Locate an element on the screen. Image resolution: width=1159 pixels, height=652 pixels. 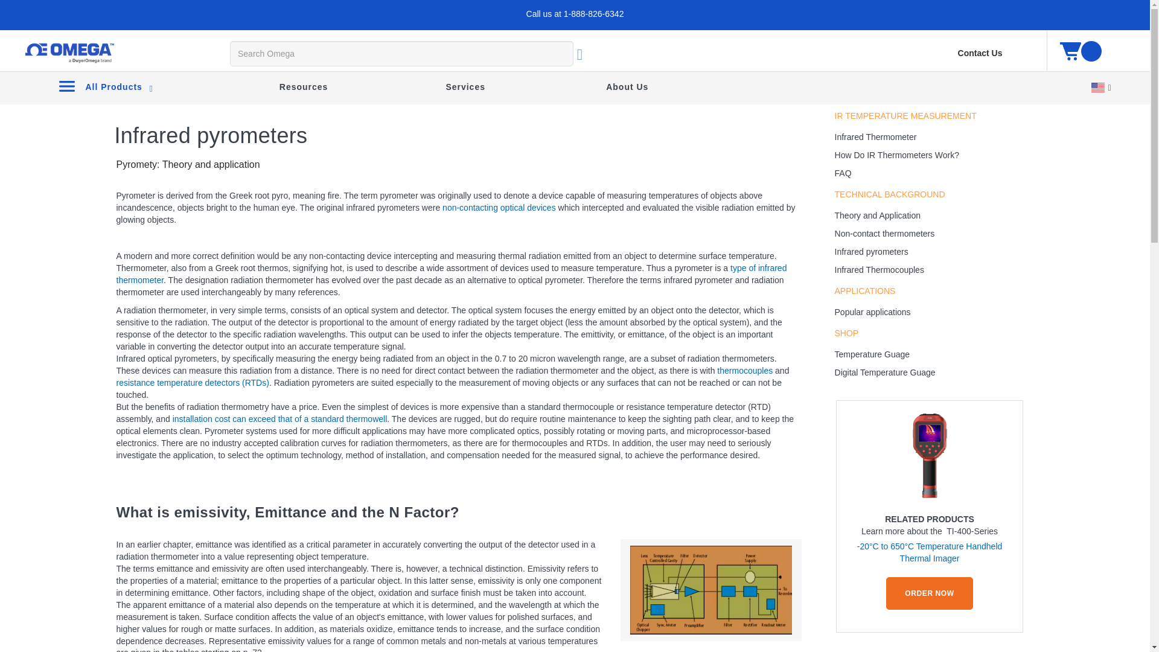
Contact Us is located at coordinates (980, 53).